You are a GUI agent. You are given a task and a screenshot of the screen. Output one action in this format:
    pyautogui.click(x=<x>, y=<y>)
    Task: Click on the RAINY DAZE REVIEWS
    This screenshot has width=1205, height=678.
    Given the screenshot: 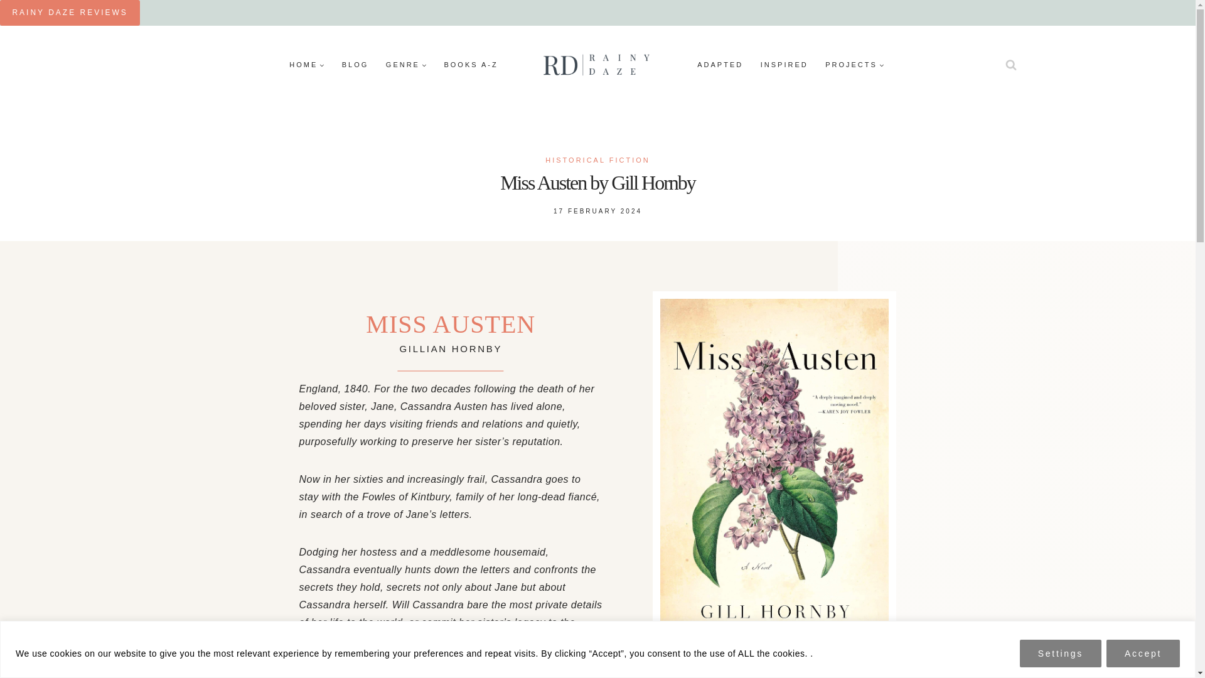 What is the action you would take?
    pyautogui.click(x=70, y=13)
    